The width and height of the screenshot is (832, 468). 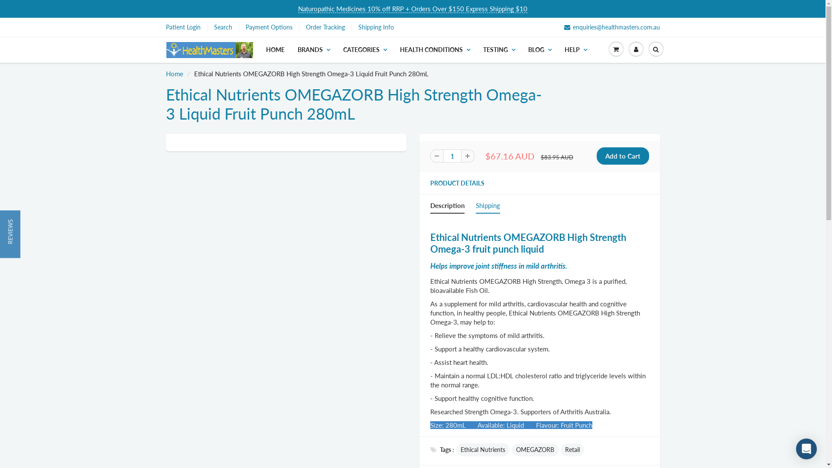 I want to click on Payment Options, so click(x=269, y=27).